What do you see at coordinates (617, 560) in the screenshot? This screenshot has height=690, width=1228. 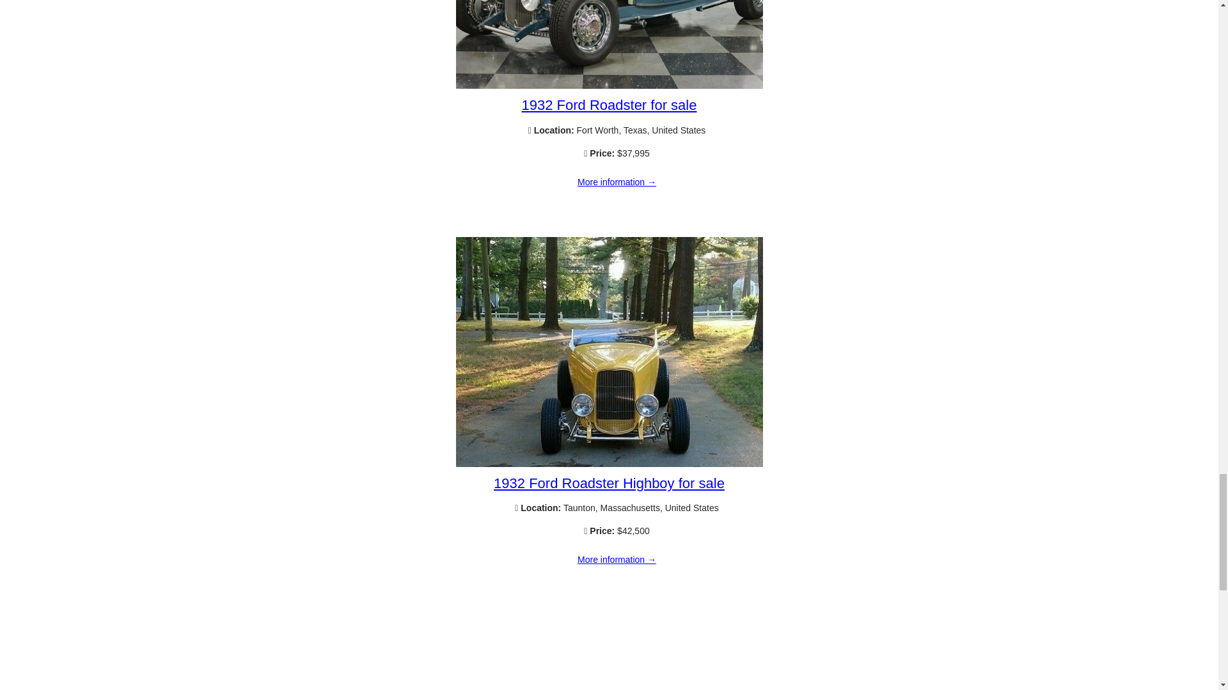 I see `1932 Ford Roadster Highboy for sale` at bounding box center [617, 560].